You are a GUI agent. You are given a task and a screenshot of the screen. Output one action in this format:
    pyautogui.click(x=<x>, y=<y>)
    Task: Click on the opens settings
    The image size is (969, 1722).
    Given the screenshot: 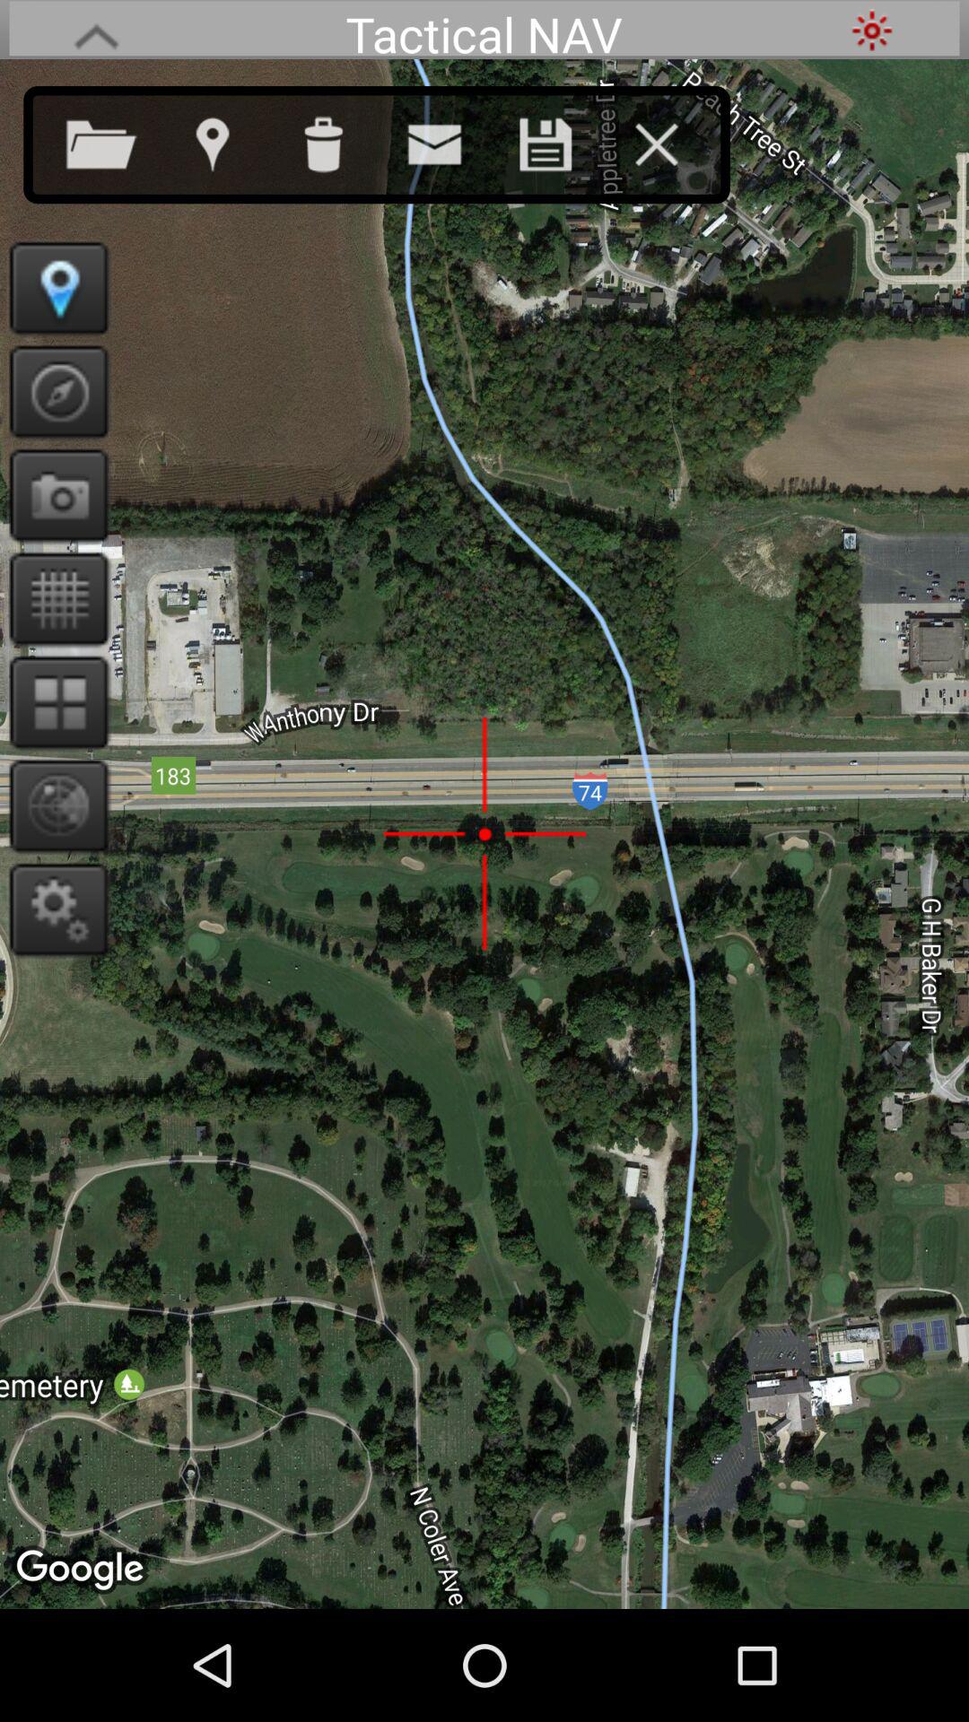 What is the action you would take?
    pyautogui.click(x=54, y=909)
    